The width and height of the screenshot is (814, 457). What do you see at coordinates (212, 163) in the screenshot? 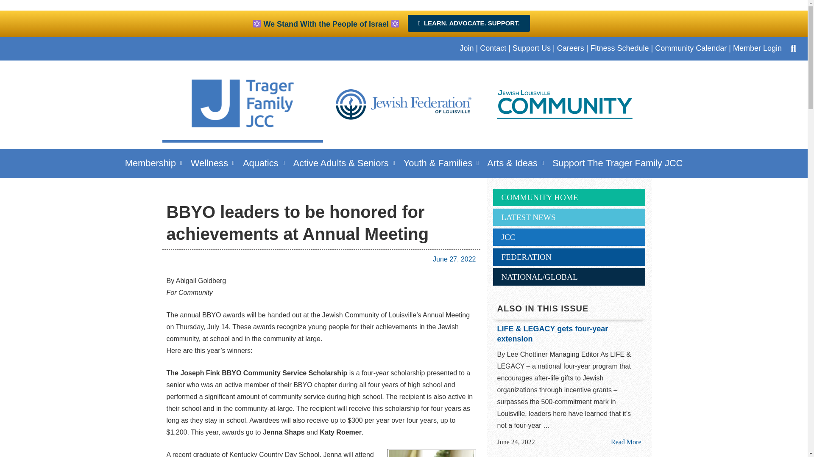
I see `Wellness` at bounding box center [212, 163].